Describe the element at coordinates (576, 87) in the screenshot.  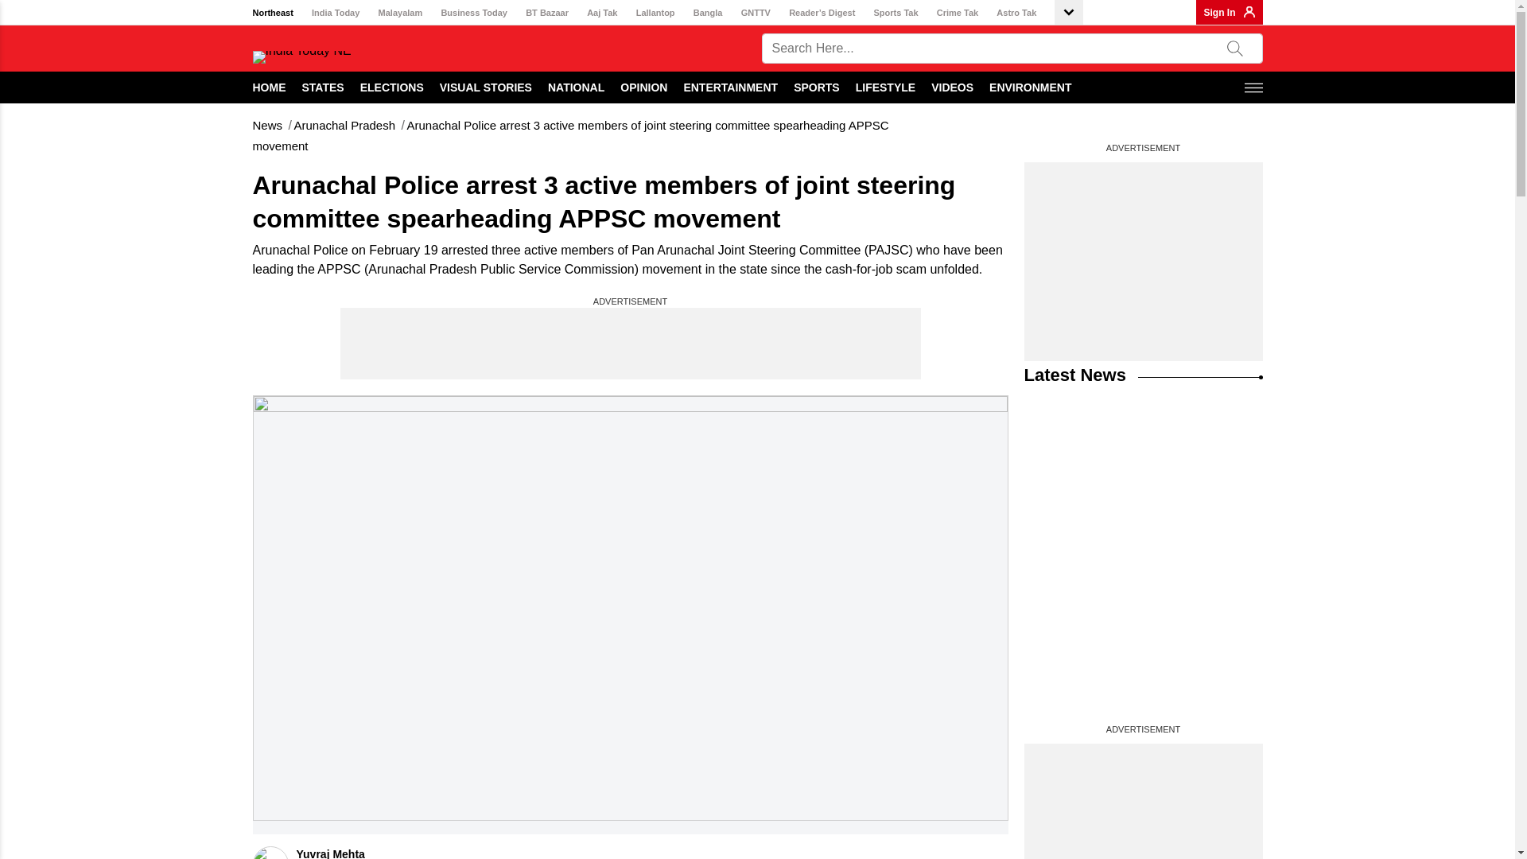
I see `NATIONAL` at that location.